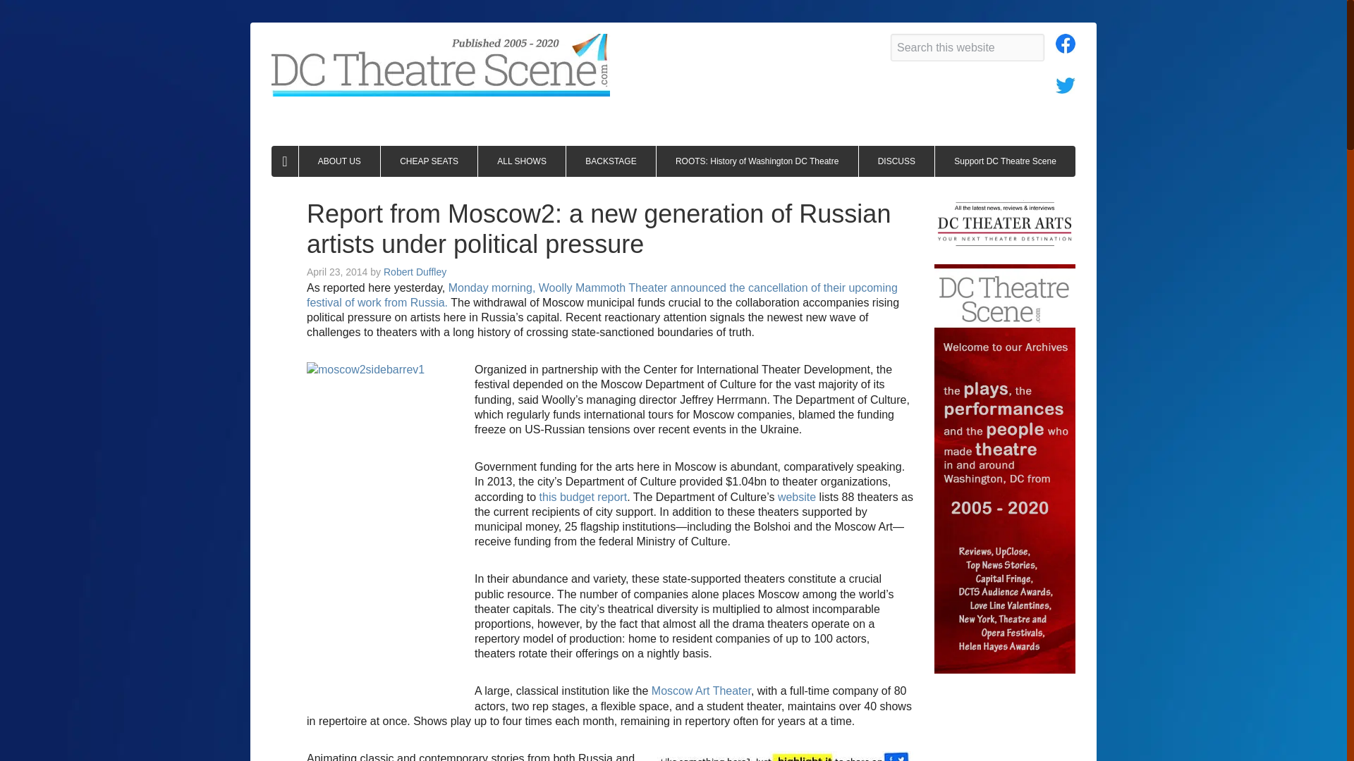  Describe the element at coordinates (611, 161) in the screenshot. I see `BACKSTAGE` at that location.